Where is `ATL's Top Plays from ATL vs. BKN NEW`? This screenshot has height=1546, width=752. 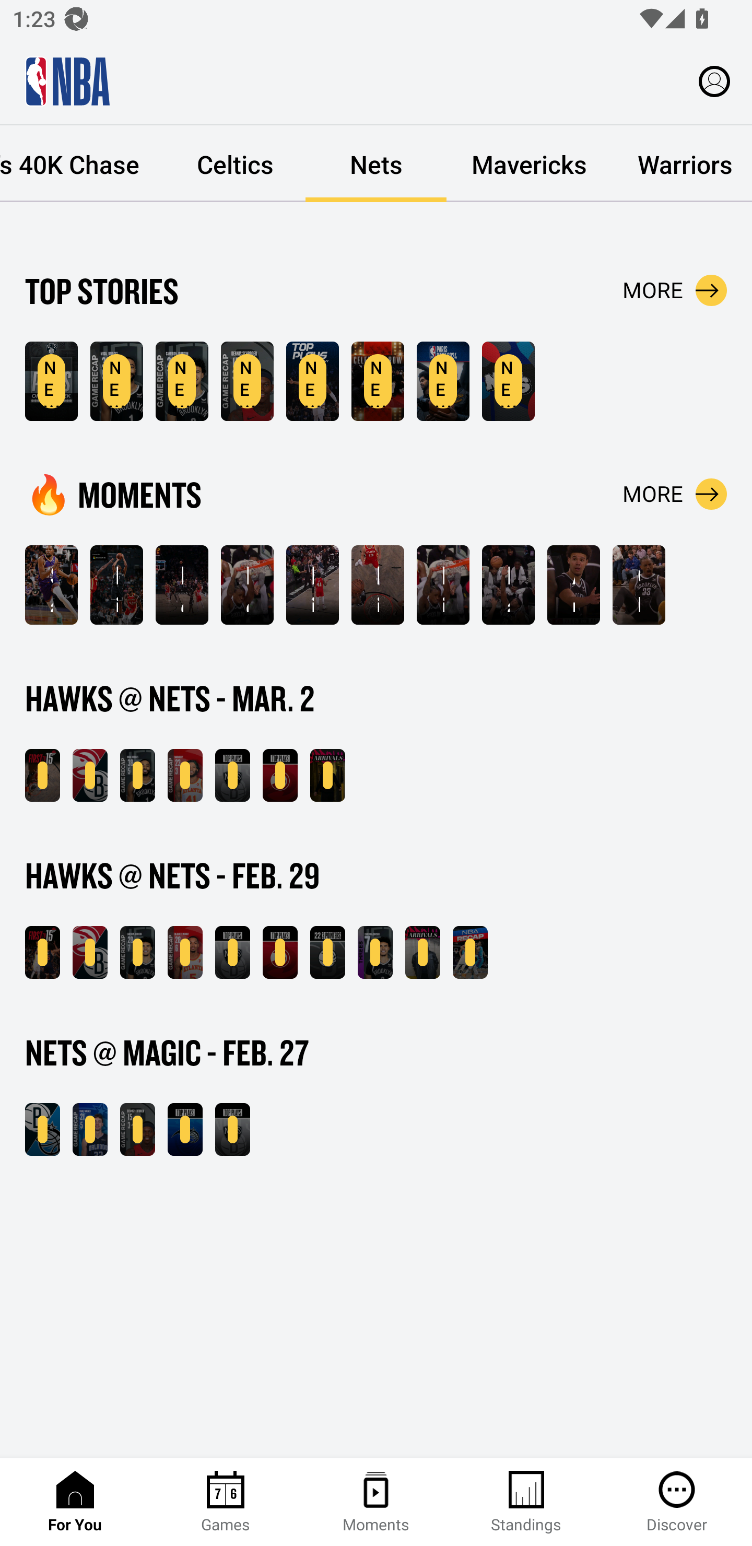 ATL's Top Plays from ATL vs. BKN NEW is located at coordinates (280, 952).